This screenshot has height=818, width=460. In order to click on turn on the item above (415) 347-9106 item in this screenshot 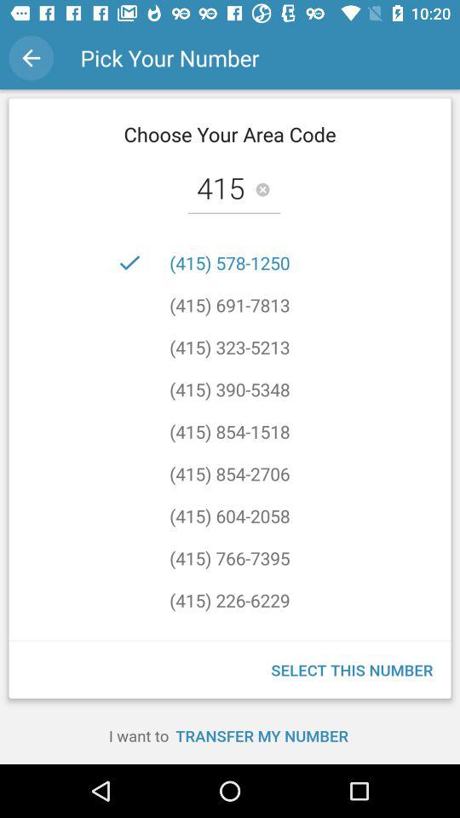, I will do `click(230, 600)`.